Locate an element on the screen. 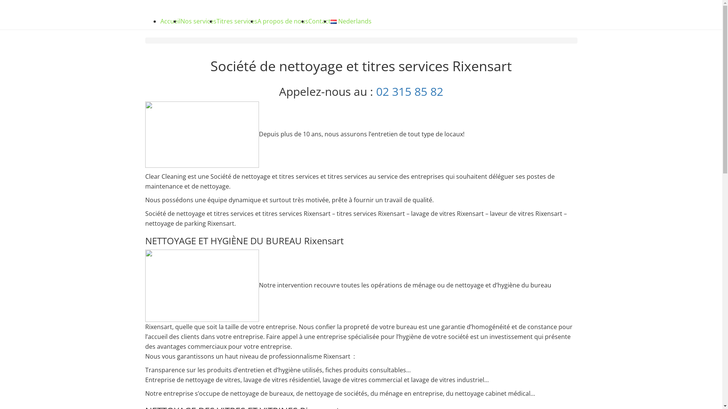 This screenshot has height=409, width=728. Accueil is located at coordinates (170, 21).